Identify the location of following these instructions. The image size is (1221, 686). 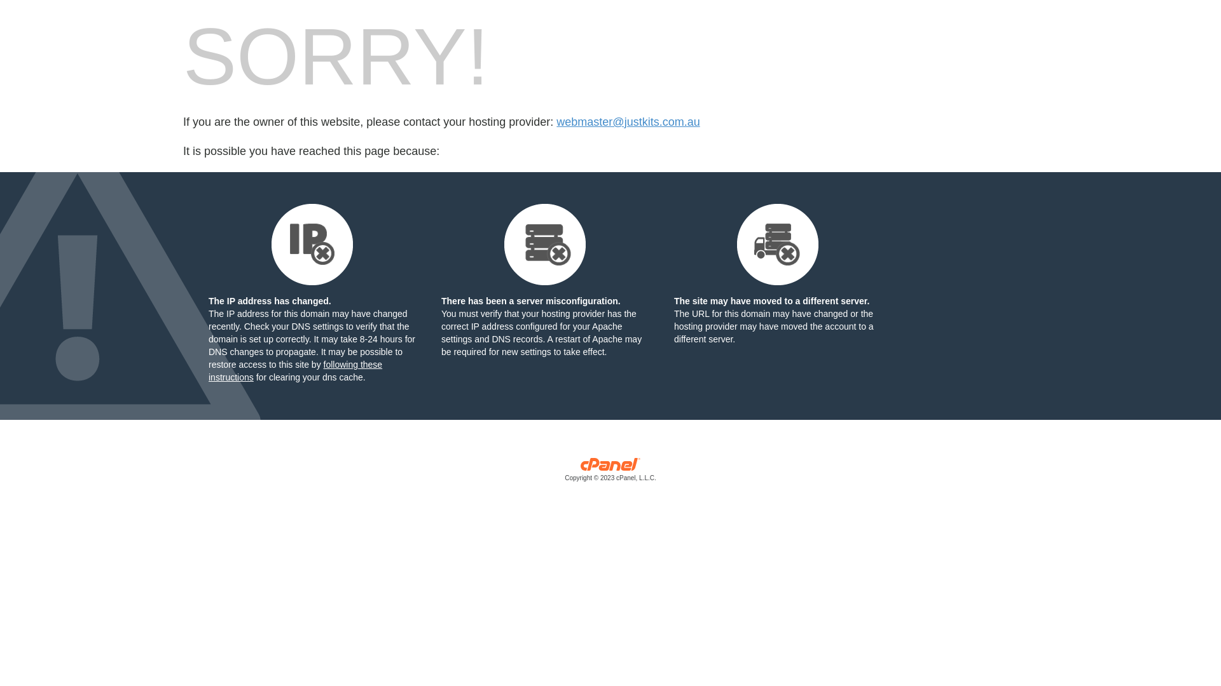
(295, 371).